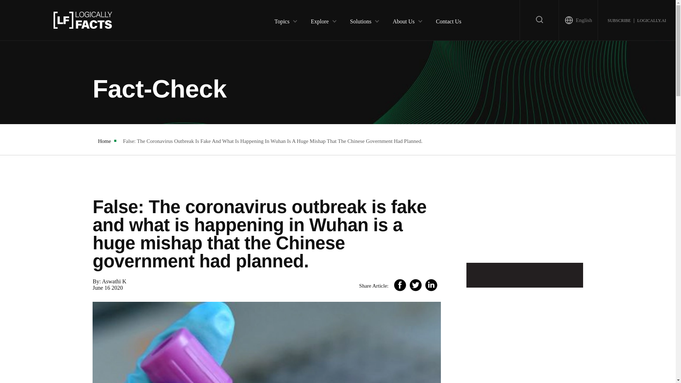  What do you see at coordinates (651, 20) in the screenshot?
I see `LOGICALLY.AI` at bounding box center [651, 20].